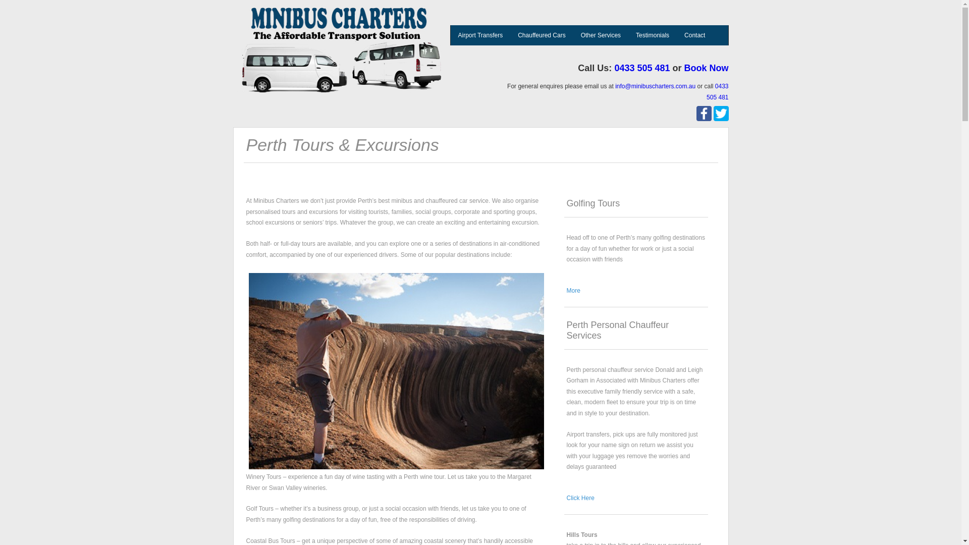 Image resolution: width=969 pixels, height=545 pixels. What do you see at coordinates (580, 498) in the screenshot?
I see `Click Here` at bounding box center [580, 498].